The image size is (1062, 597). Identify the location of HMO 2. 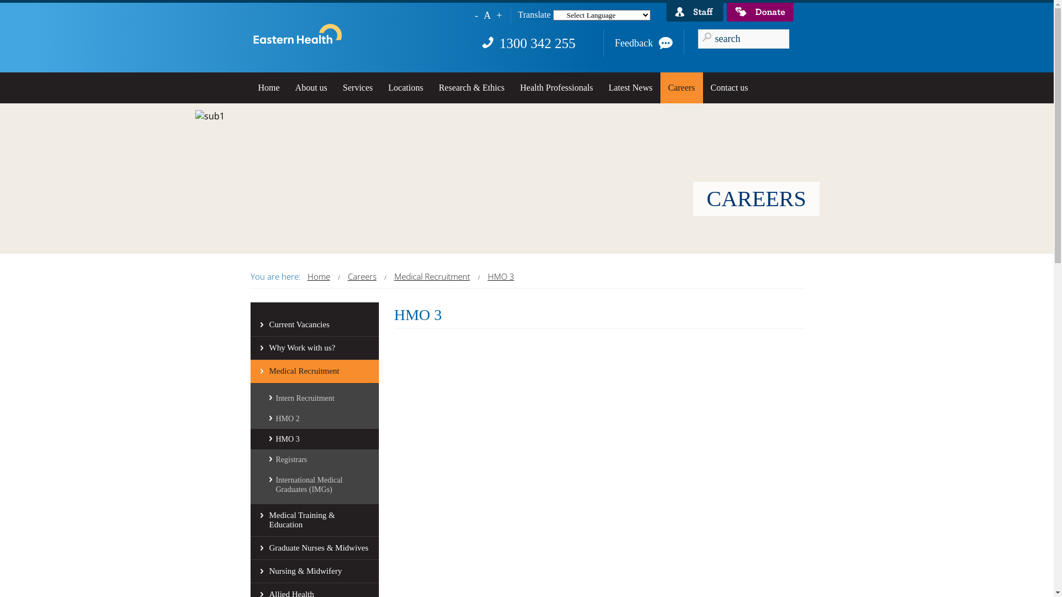
(314, 419).